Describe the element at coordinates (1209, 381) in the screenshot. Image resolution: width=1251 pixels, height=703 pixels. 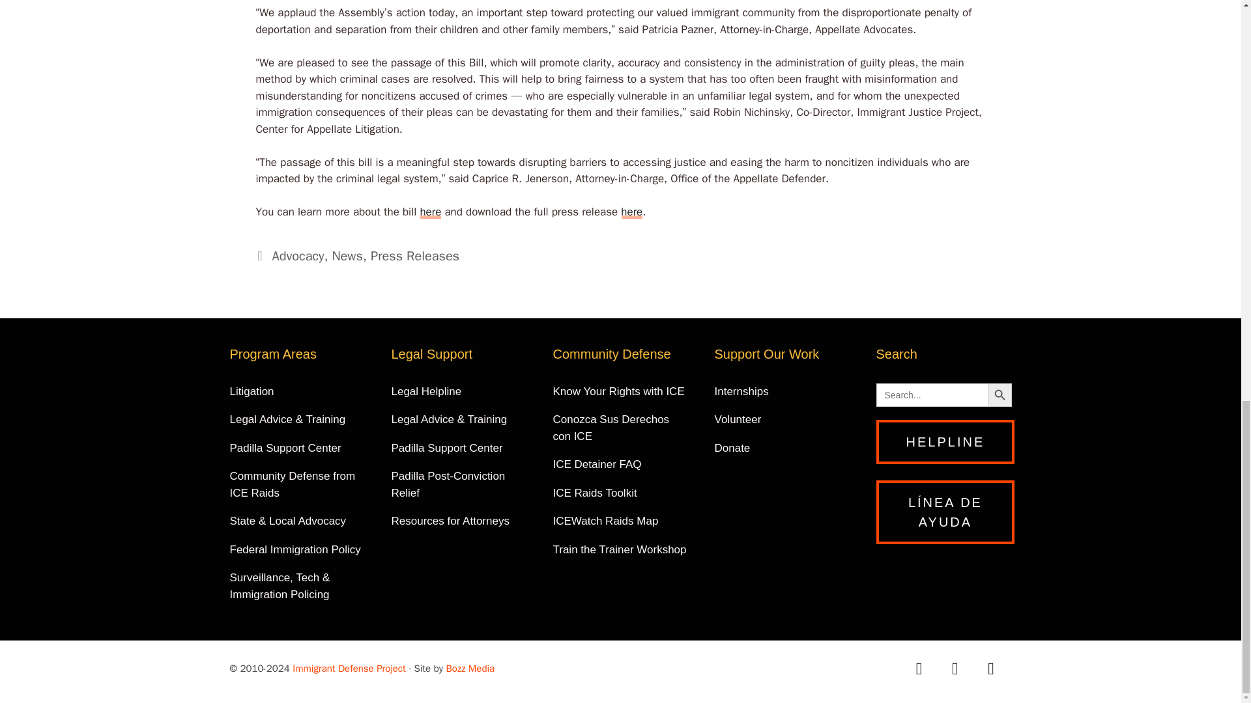
I see `Scroll back to top` at that location.